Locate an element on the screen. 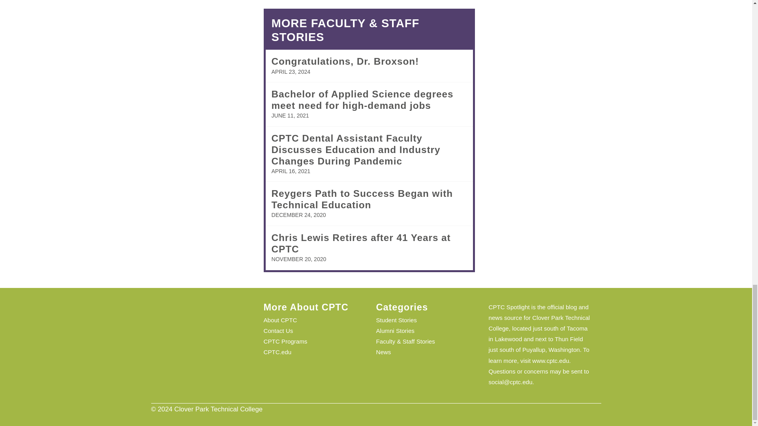 This screenshot has width=758, height=426. CPTC Programs is located at coordinates (286, 341).